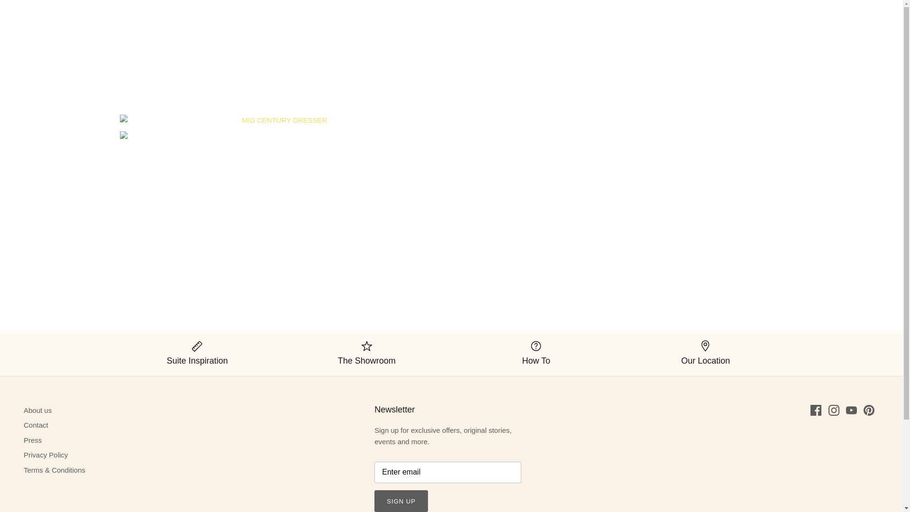 The height and width of the screenshot is (512, 910). What do you see at coordinates (869, 410) in the screenshot?
I see `Pinterest` at bounding box center [869, 410].